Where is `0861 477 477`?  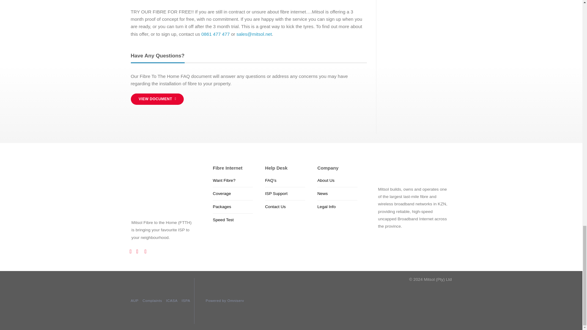 0861 477 477 is located at coordinates (216, 34).